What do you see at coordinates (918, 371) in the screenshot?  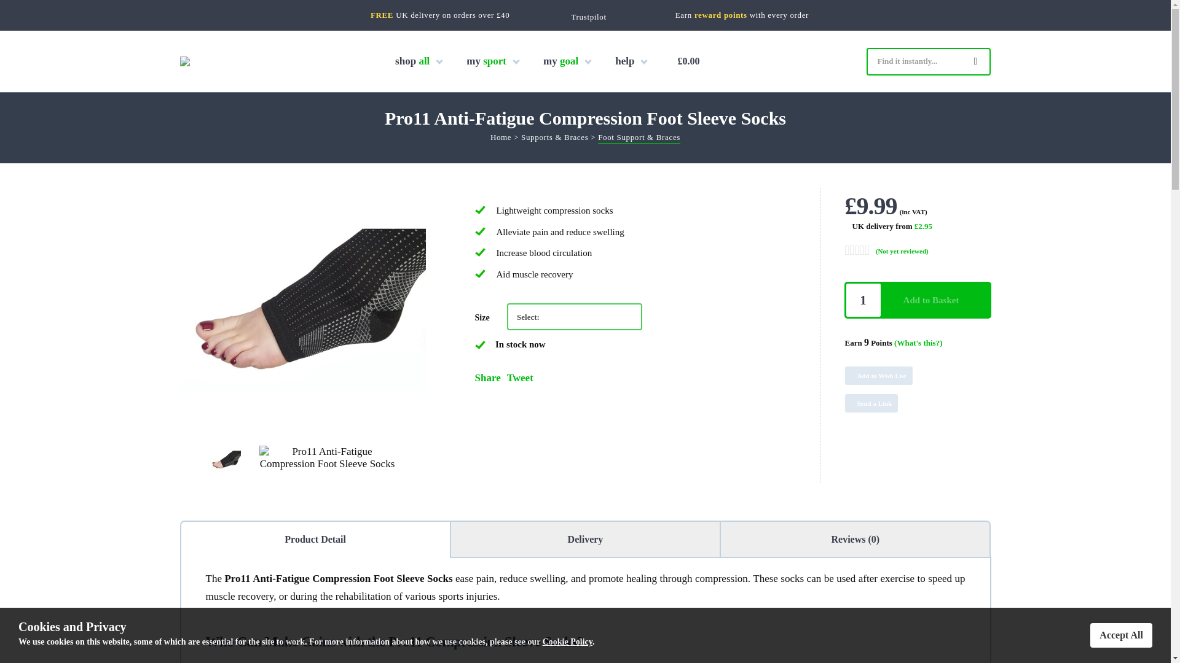 I see `Save for later` at bounding box center [918, 371].